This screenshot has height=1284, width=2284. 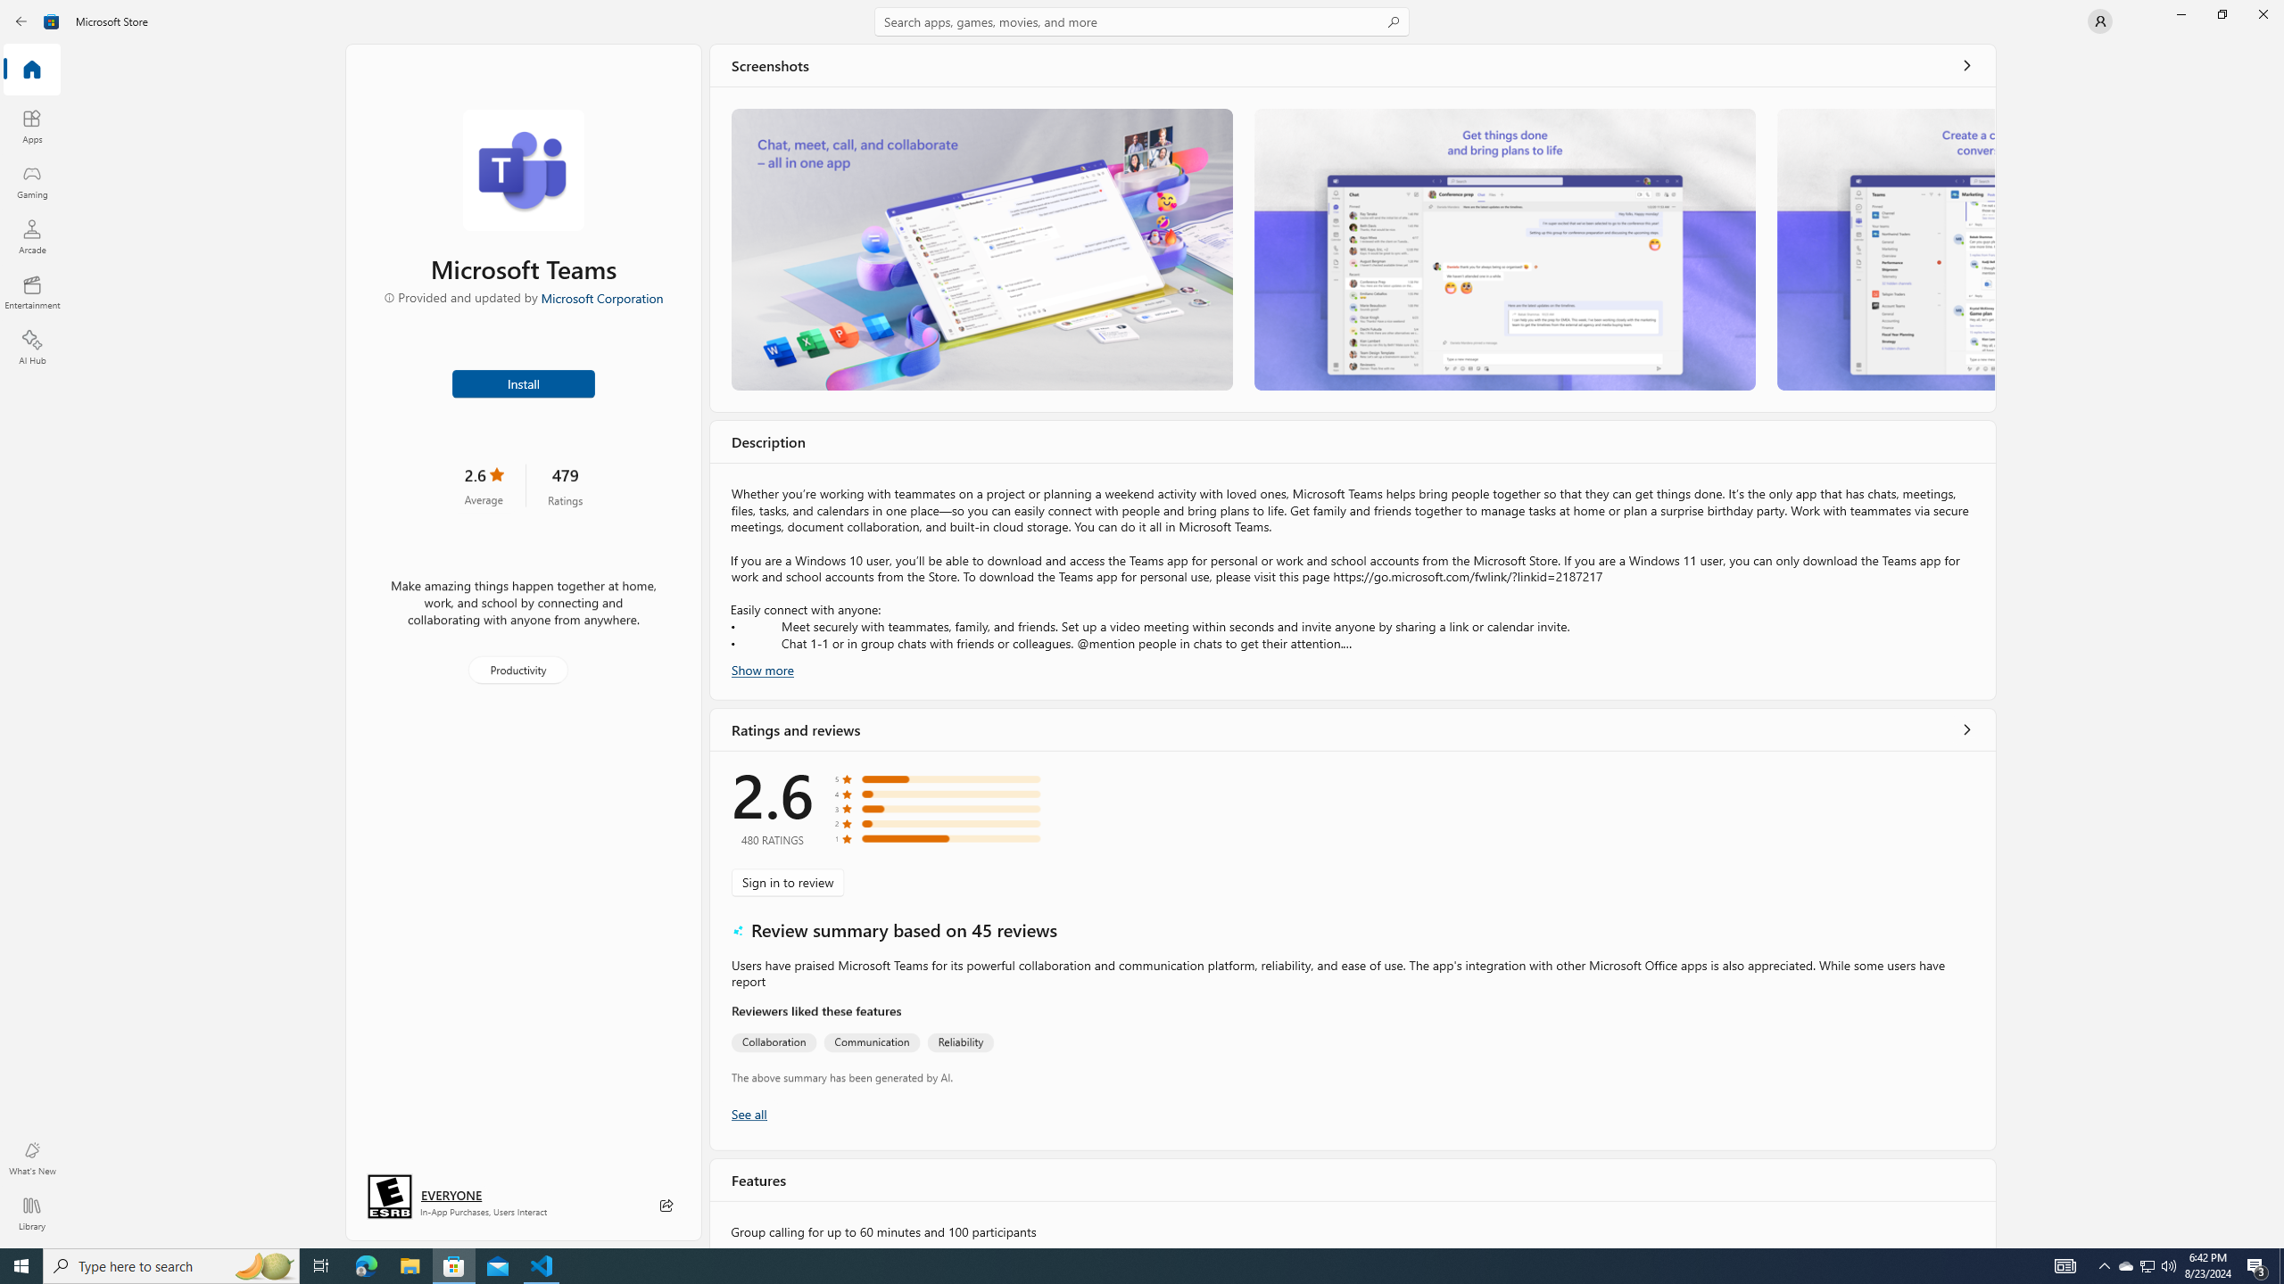 I want to click on Age rating: EVERYONE. Click for more information., so click(x=451, y=1195).